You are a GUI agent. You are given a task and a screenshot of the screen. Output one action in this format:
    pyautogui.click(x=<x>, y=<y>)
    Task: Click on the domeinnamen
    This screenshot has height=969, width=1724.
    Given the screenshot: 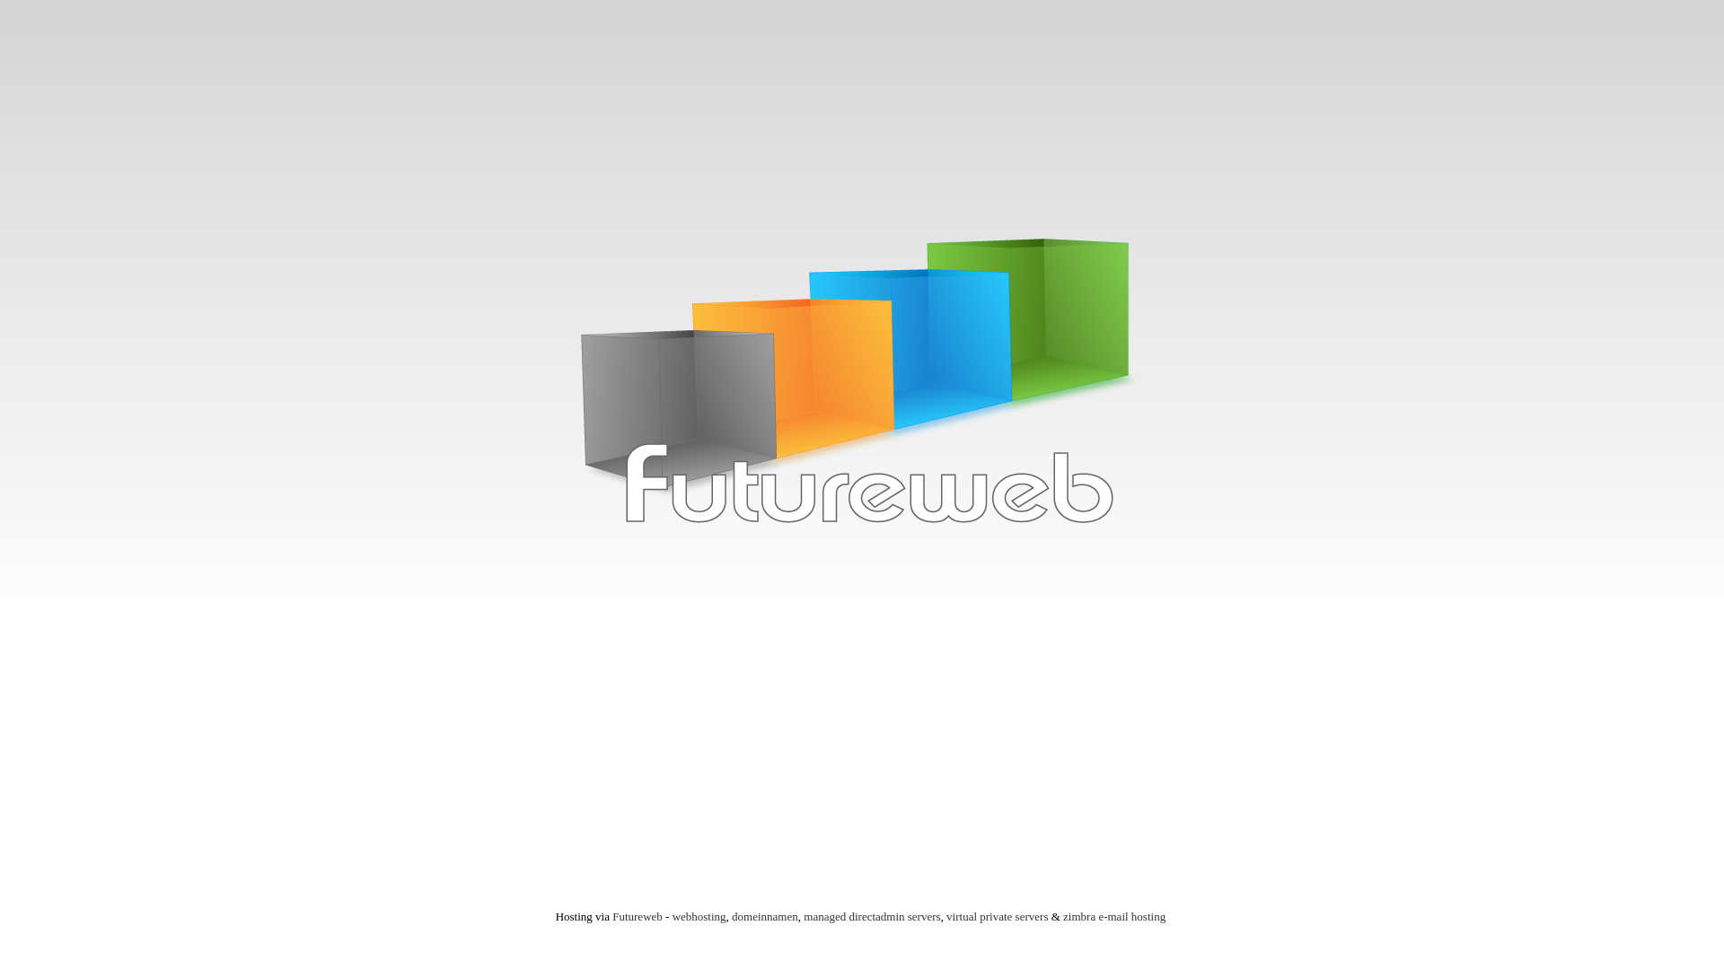 What is the action you would take?
    pyautogui.click(x=765, y=917)
    